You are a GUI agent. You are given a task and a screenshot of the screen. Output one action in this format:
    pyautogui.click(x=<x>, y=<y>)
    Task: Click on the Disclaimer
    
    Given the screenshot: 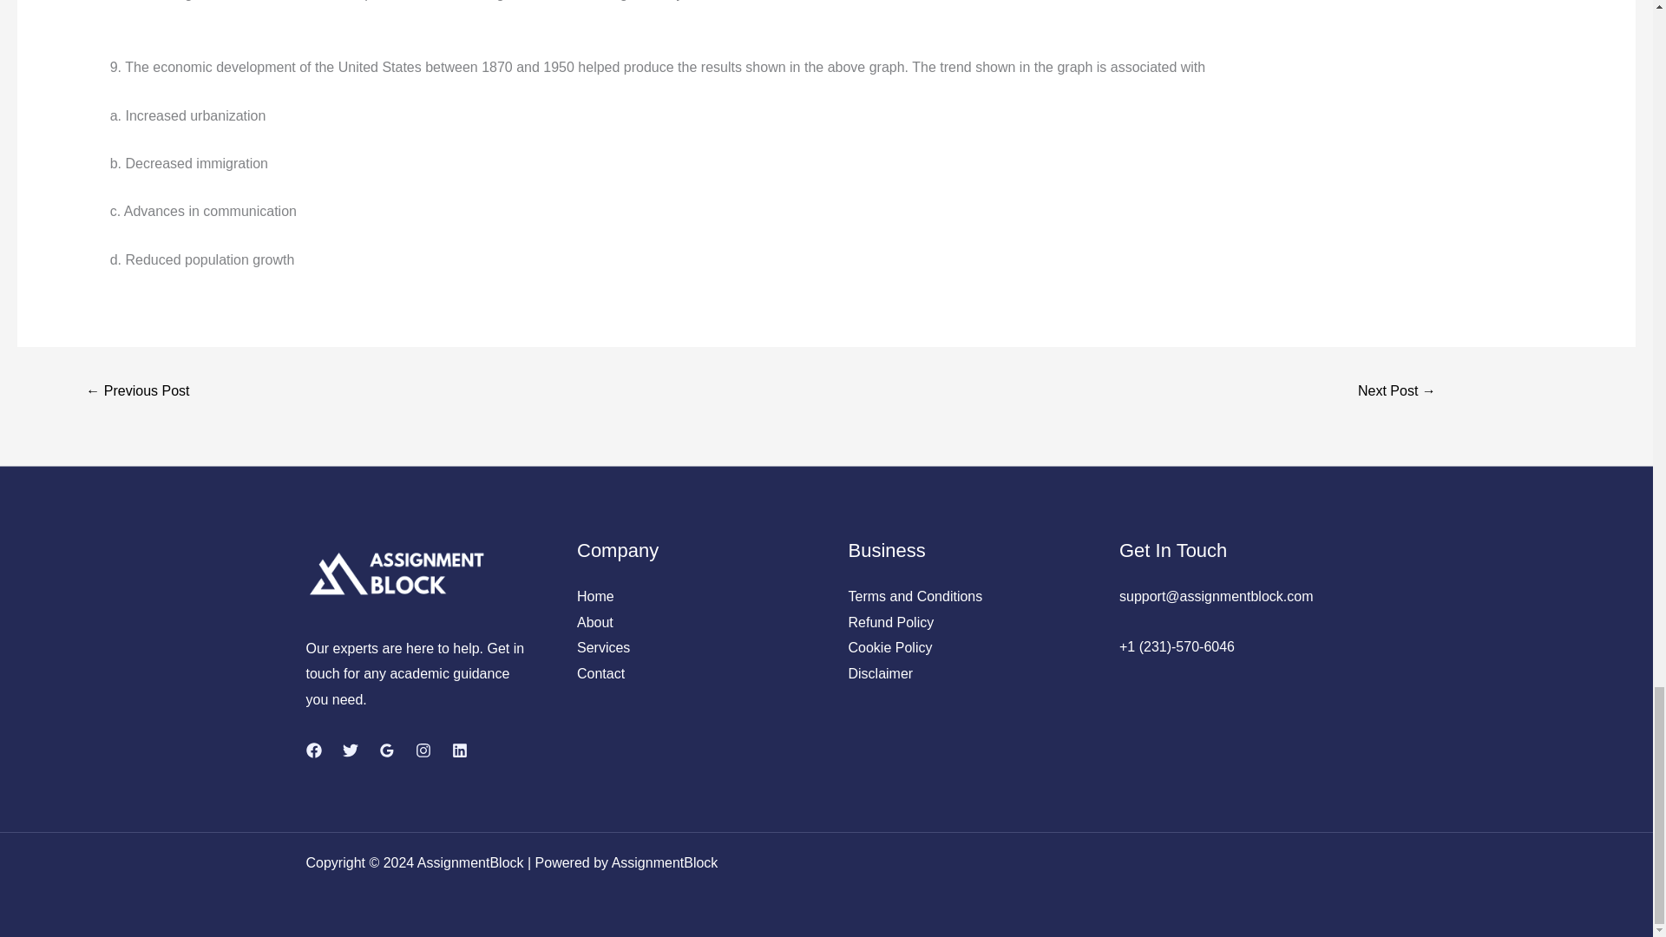 What is the action you would take?
    pyautogui.click(x=880, y=673)
    